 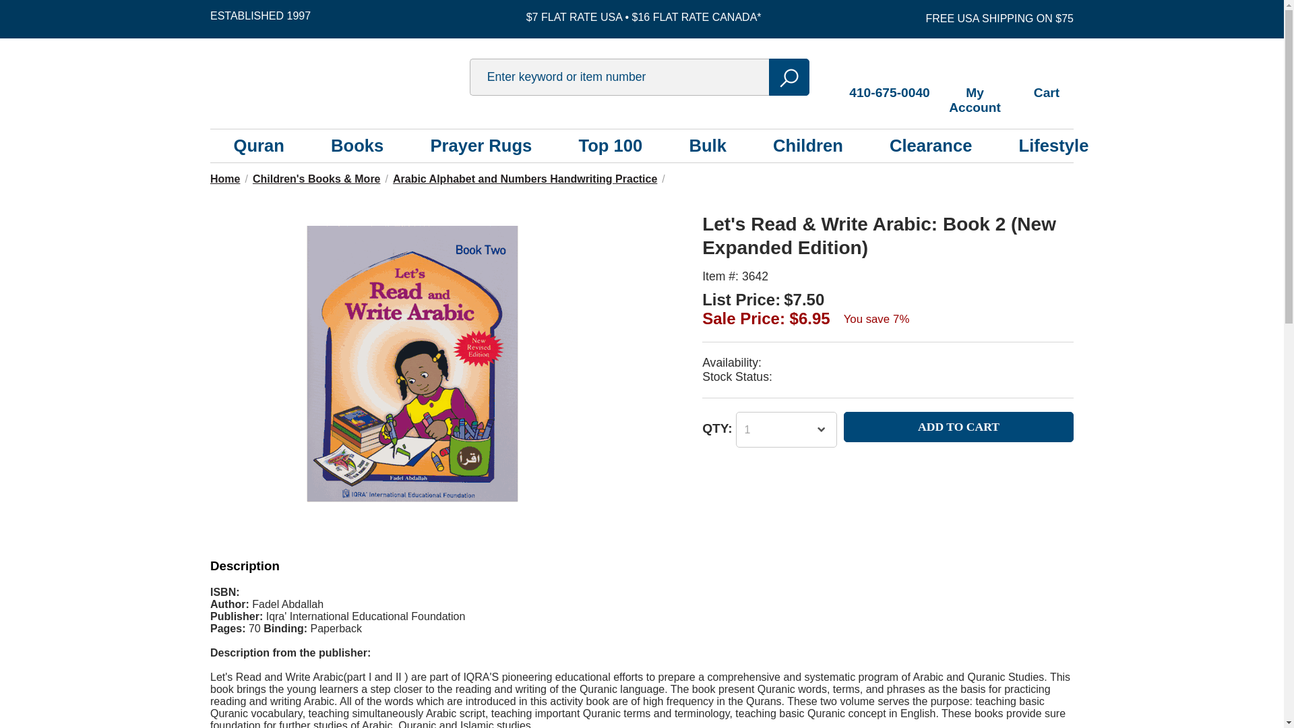 What do you see at coordinates (1054, 146) in the screenshot?
I see `Lifestyle` at bounding box center [1054, 146].